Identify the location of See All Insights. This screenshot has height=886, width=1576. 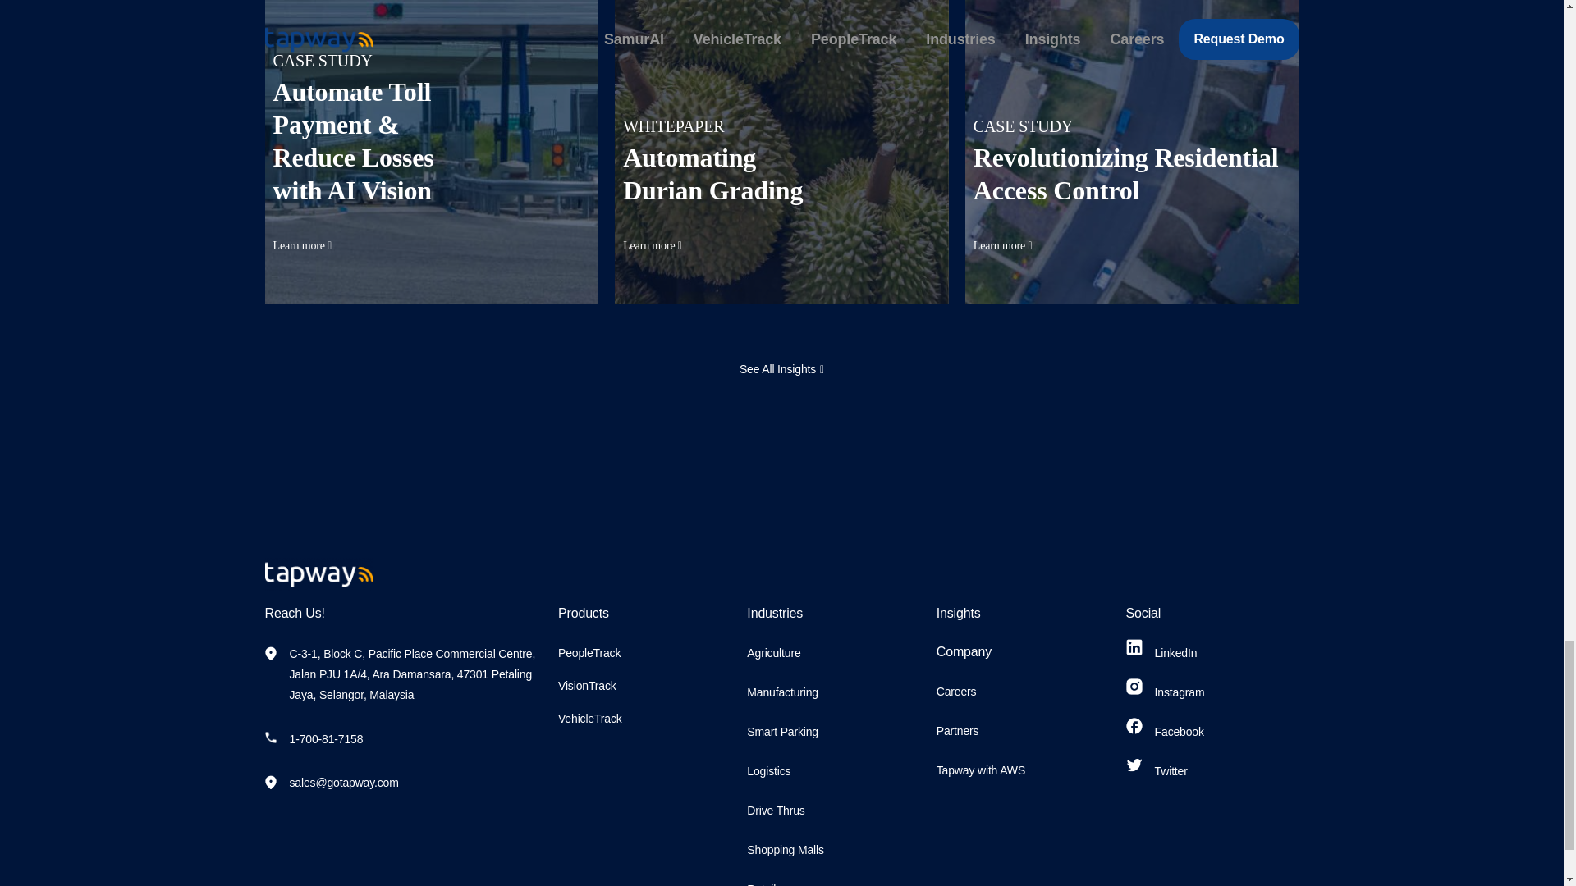
(781, 369).